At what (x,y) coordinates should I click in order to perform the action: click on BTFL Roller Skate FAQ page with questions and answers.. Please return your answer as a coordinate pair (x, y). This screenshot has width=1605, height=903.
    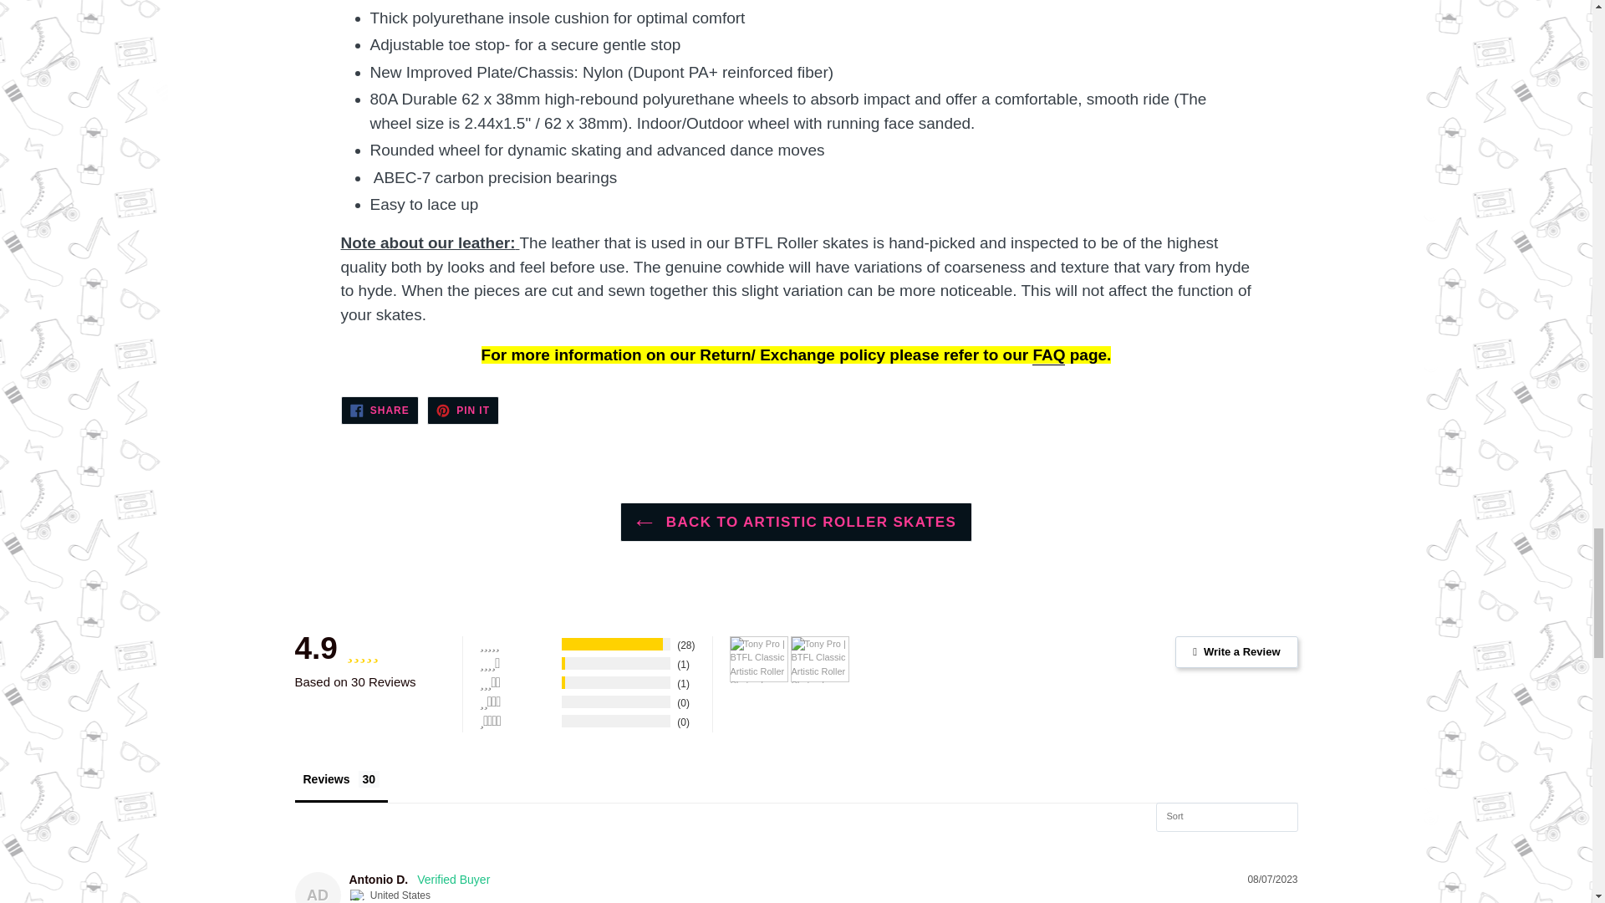
    Looking at the image, I should click on (1048, 355).